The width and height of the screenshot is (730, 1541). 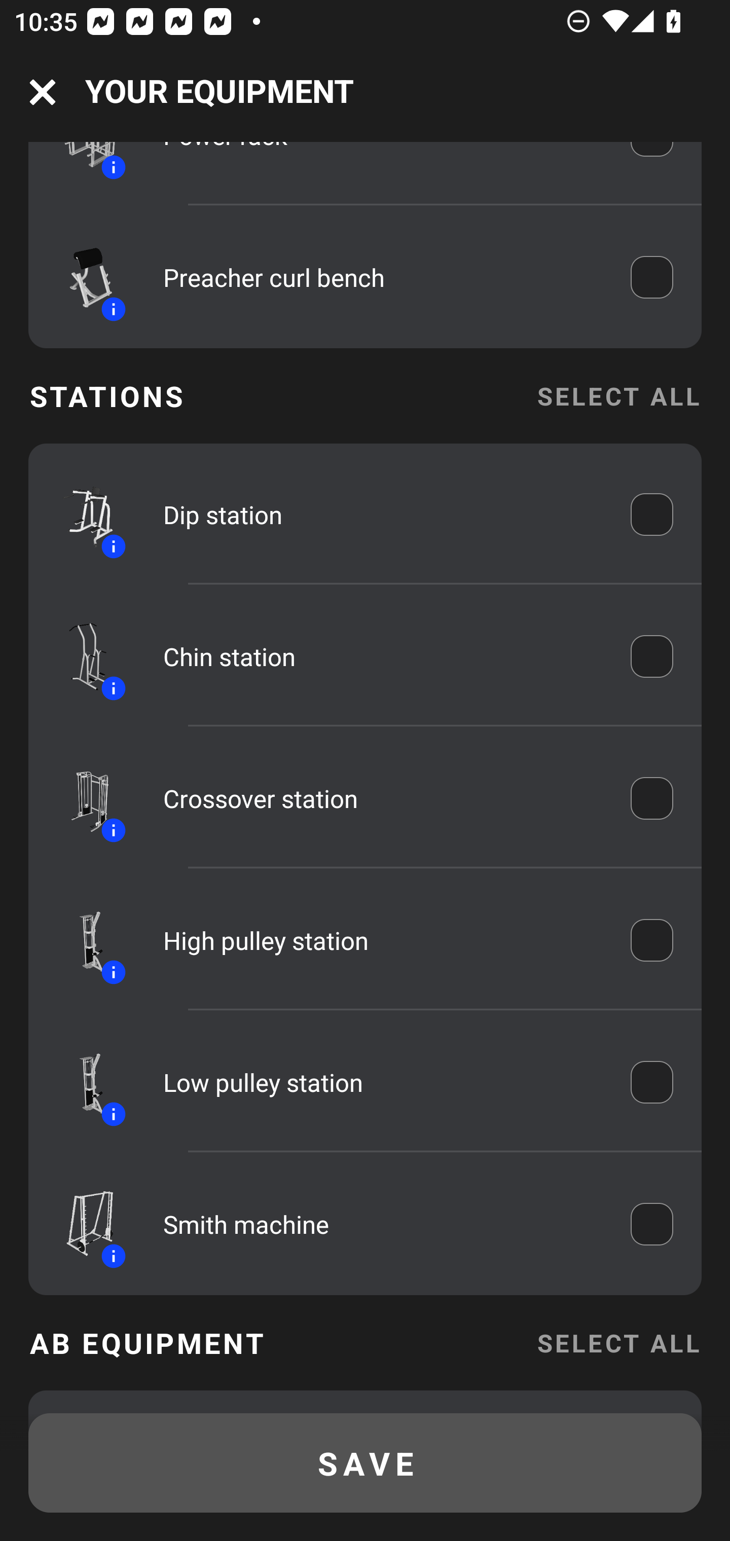 What do you see at coordinates (383, 656) in the screenshot?
I see `Chin station` at bounding box center [383, 656].